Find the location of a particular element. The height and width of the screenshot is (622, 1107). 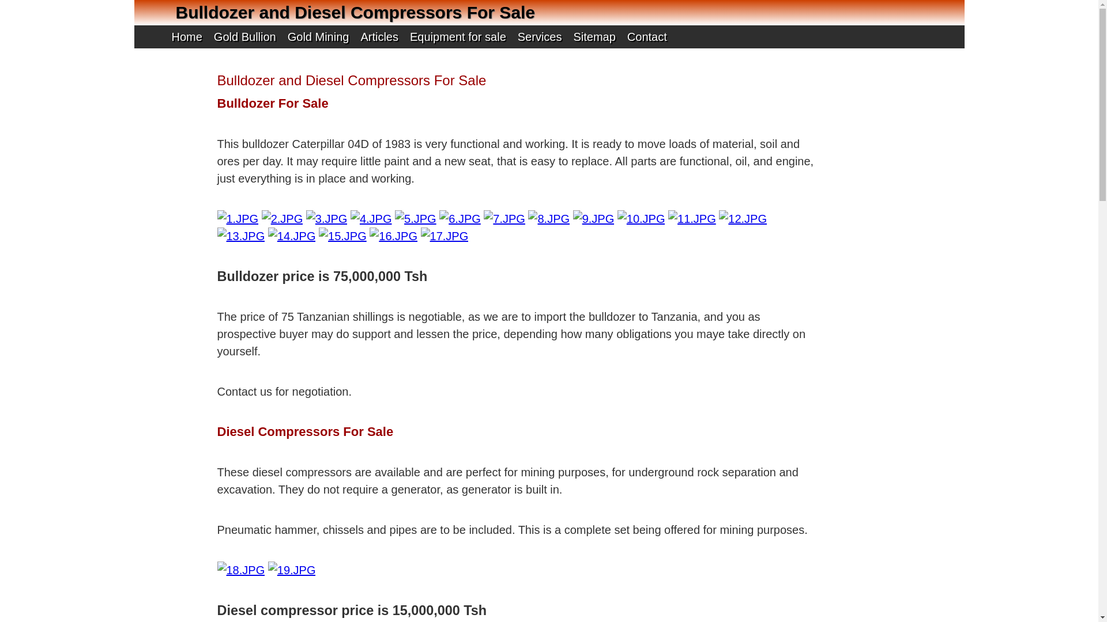

7.JPG is located at coordinates (504, 219).